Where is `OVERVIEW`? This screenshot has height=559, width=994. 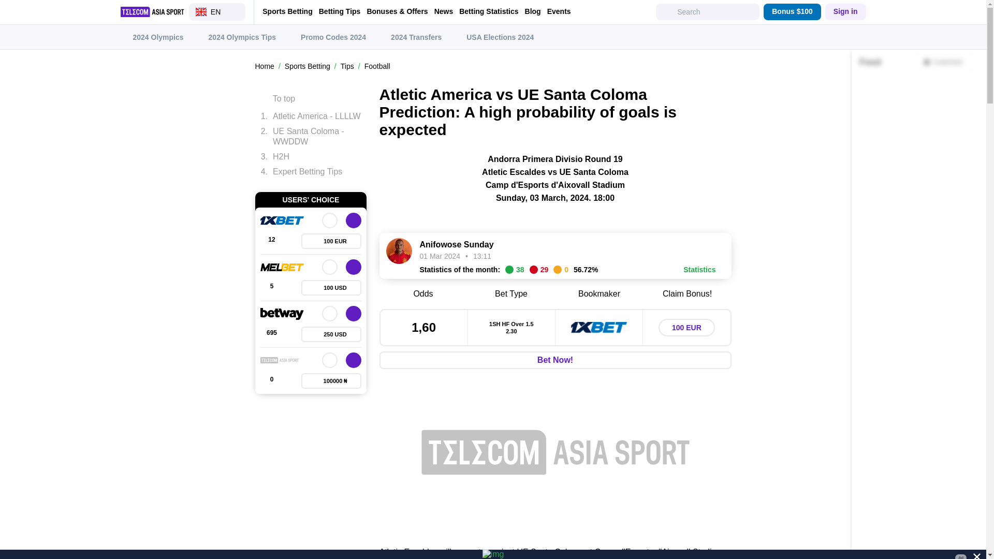
OVERVIEW is located at coordinates (330, 267).